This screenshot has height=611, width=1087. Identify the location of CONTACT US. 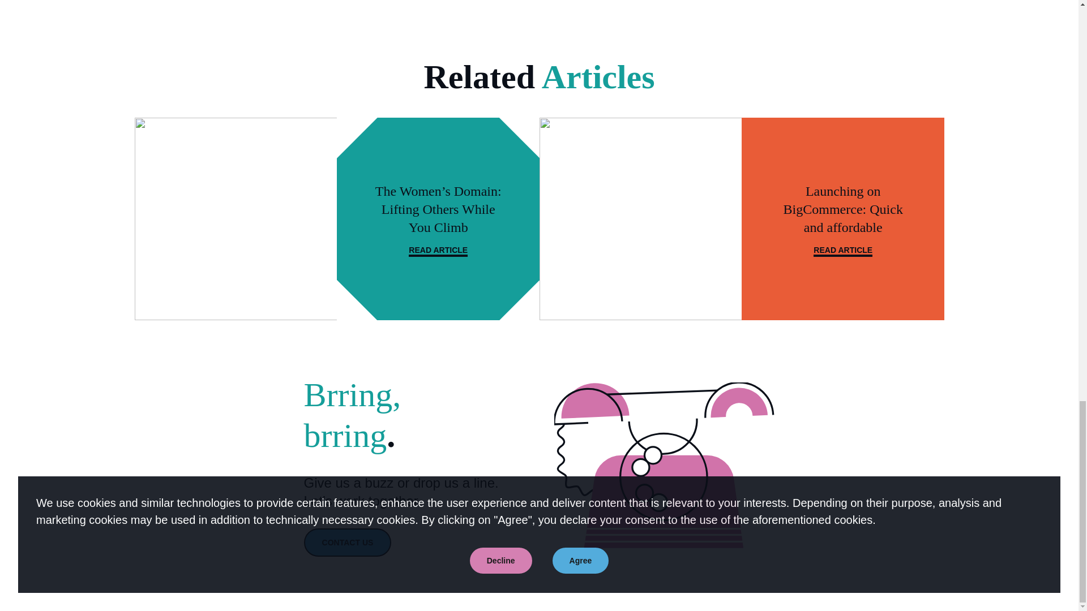
(347, 542).